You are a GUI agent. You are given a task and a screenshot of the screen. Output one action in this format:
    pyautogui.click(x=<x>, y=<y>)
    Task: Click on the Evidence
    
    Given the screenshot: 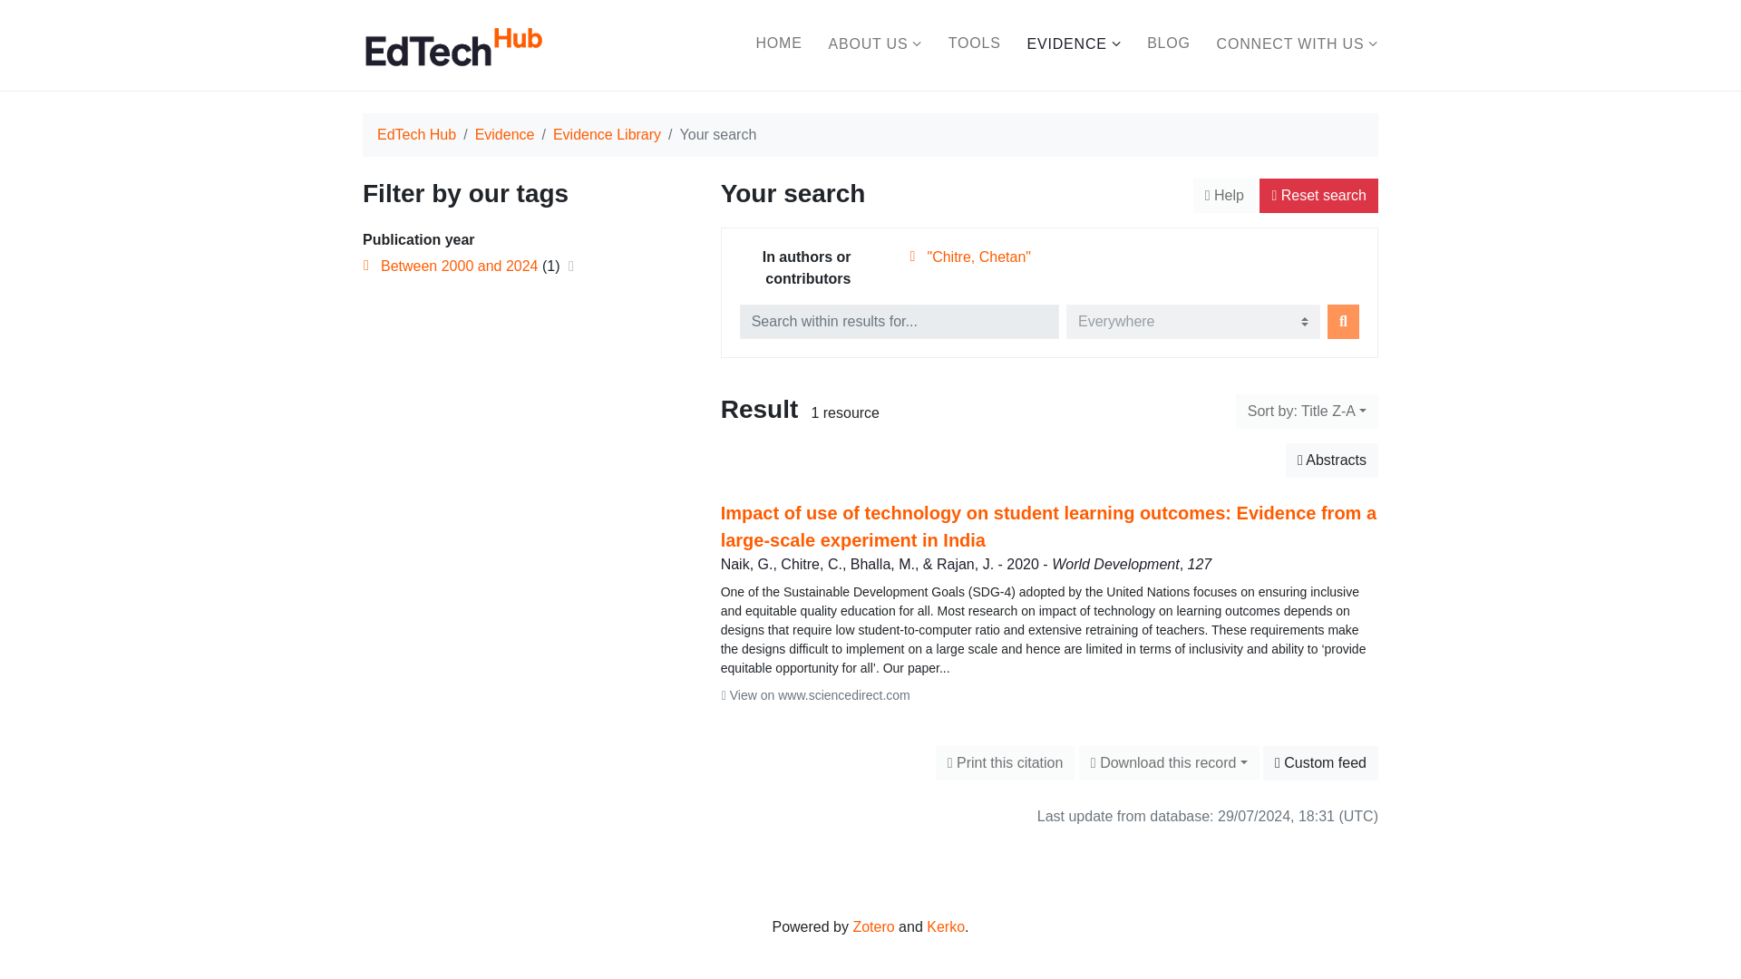 What is the action you would take?
    pyautogui.click(x=504, y=134)
    